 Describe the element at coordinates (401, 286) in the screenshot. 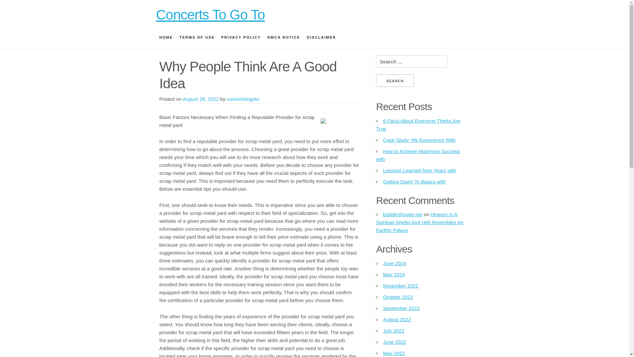

I see `November 2022` at that location.